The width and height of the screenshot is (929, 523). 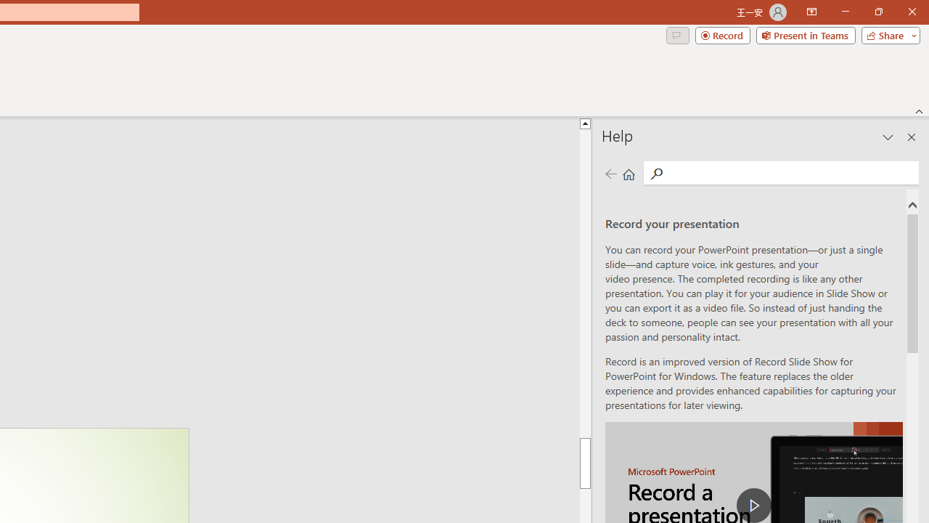 I want to click on Home, so click(x=629, y=173).